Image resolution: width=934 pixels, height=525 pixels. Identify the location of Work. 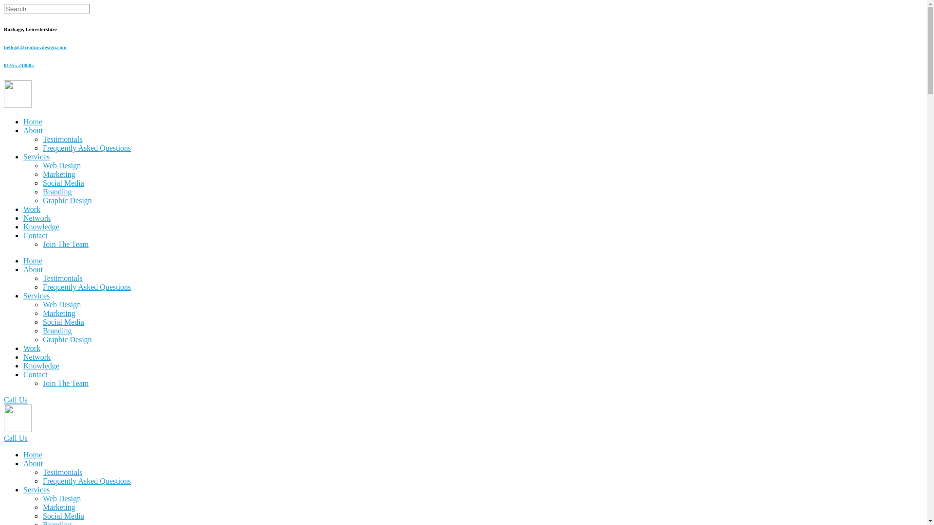
(32, 209).